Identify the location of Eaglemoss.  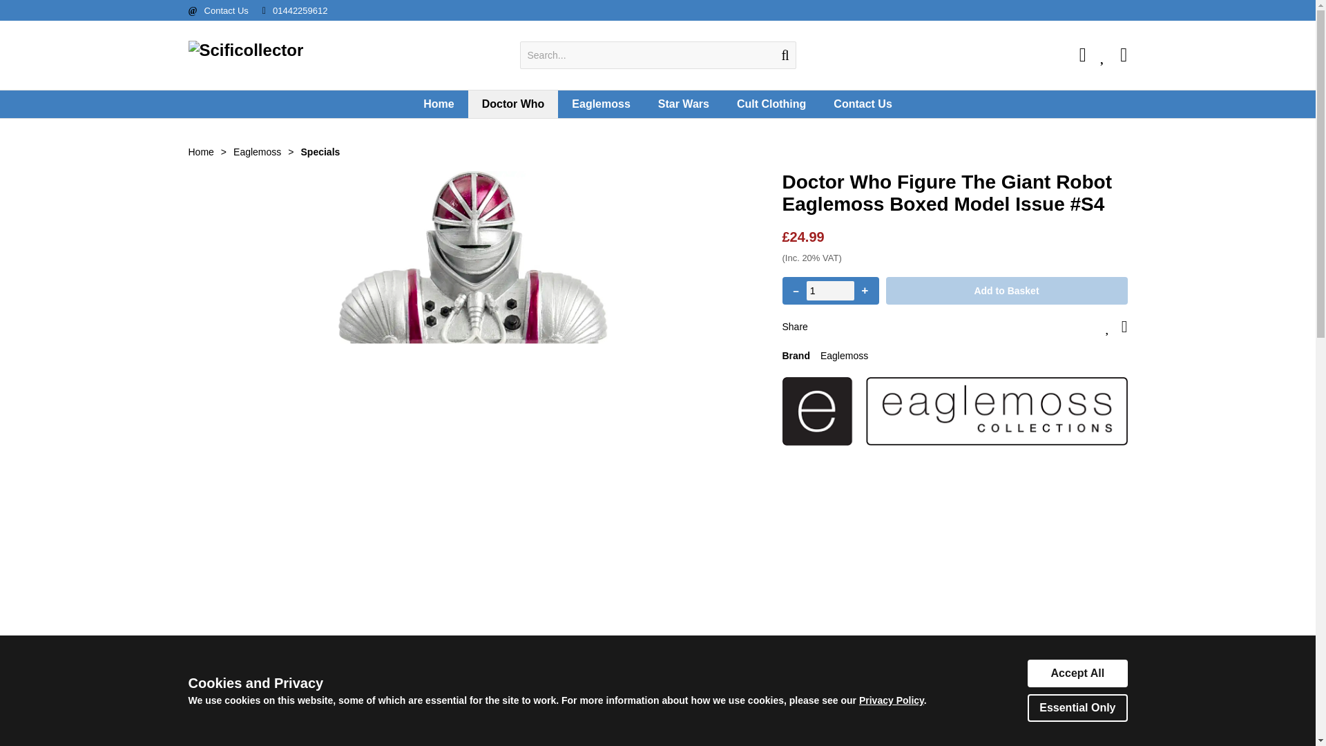
(601, 104).